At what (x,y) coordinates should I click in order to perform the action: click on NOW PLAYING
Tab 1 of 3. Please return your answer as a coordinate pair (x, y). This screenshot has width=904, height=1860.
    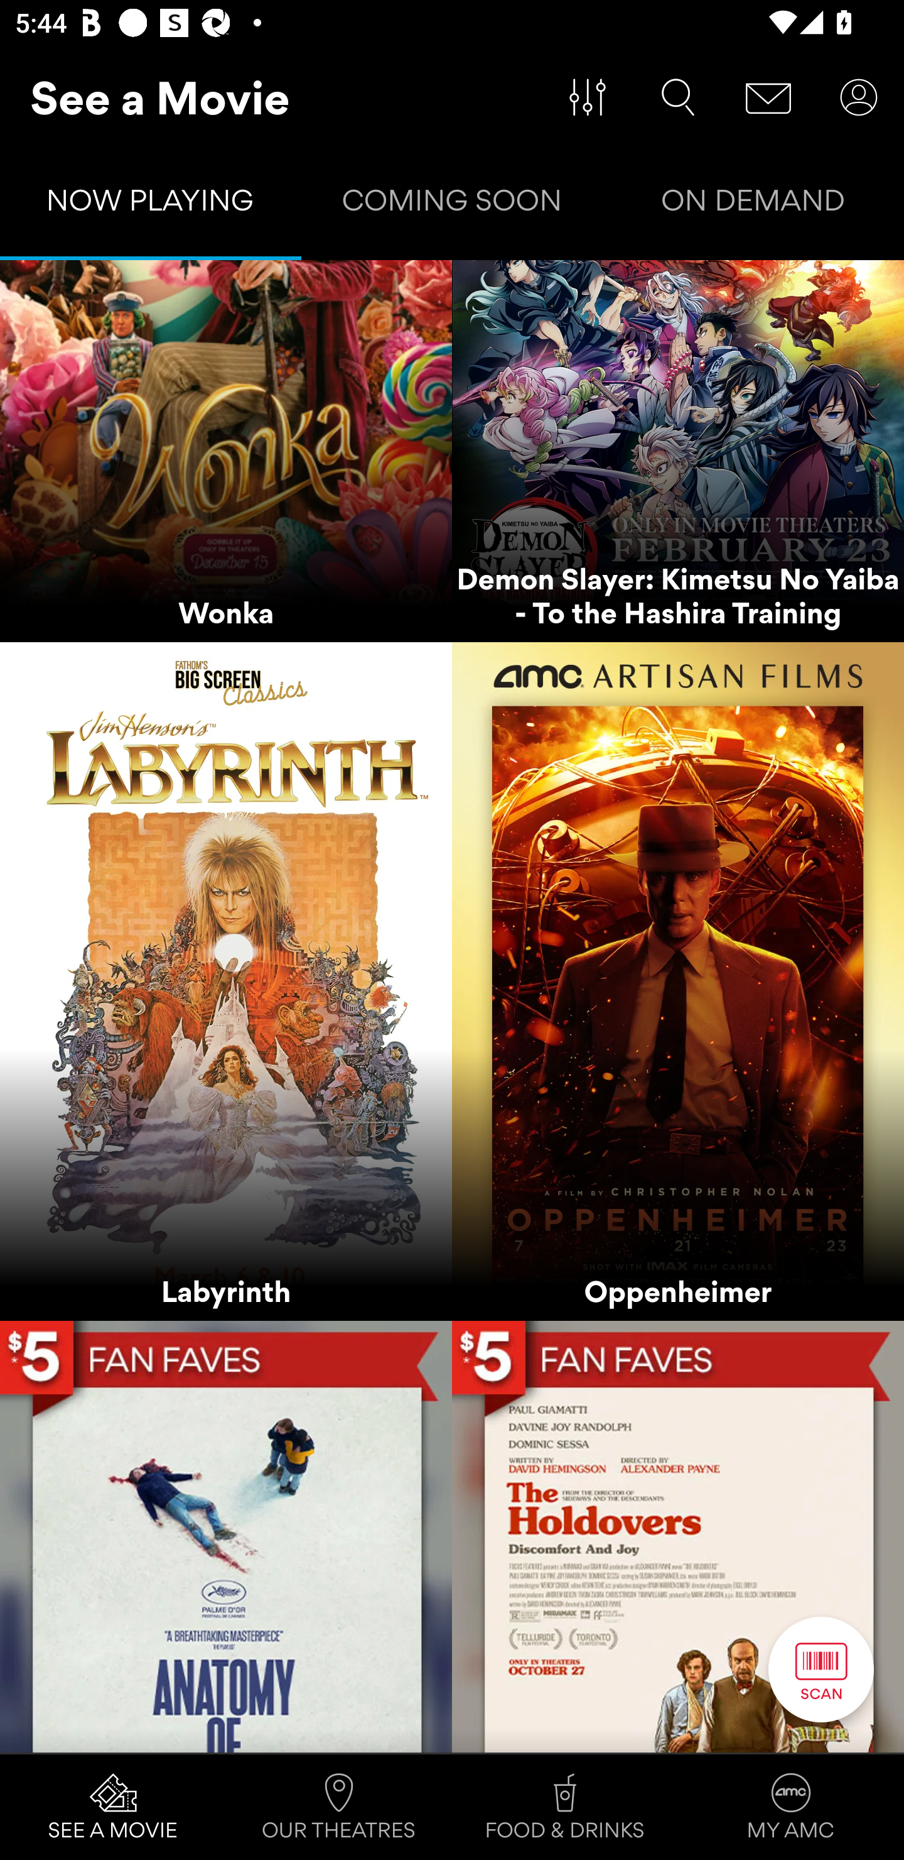
    Looking at the image, I should click on (151, 205).